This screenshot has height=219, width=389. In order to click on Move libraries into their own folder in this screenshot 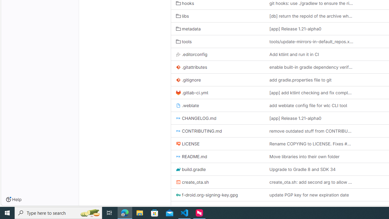, I will do `click(304, 156)`.